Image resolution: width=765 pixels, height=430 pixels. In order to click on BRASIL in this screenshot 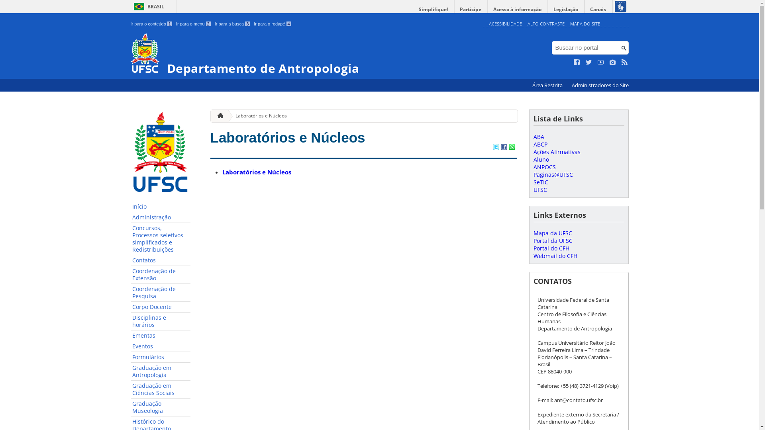, I will do `click(147, 6)`.